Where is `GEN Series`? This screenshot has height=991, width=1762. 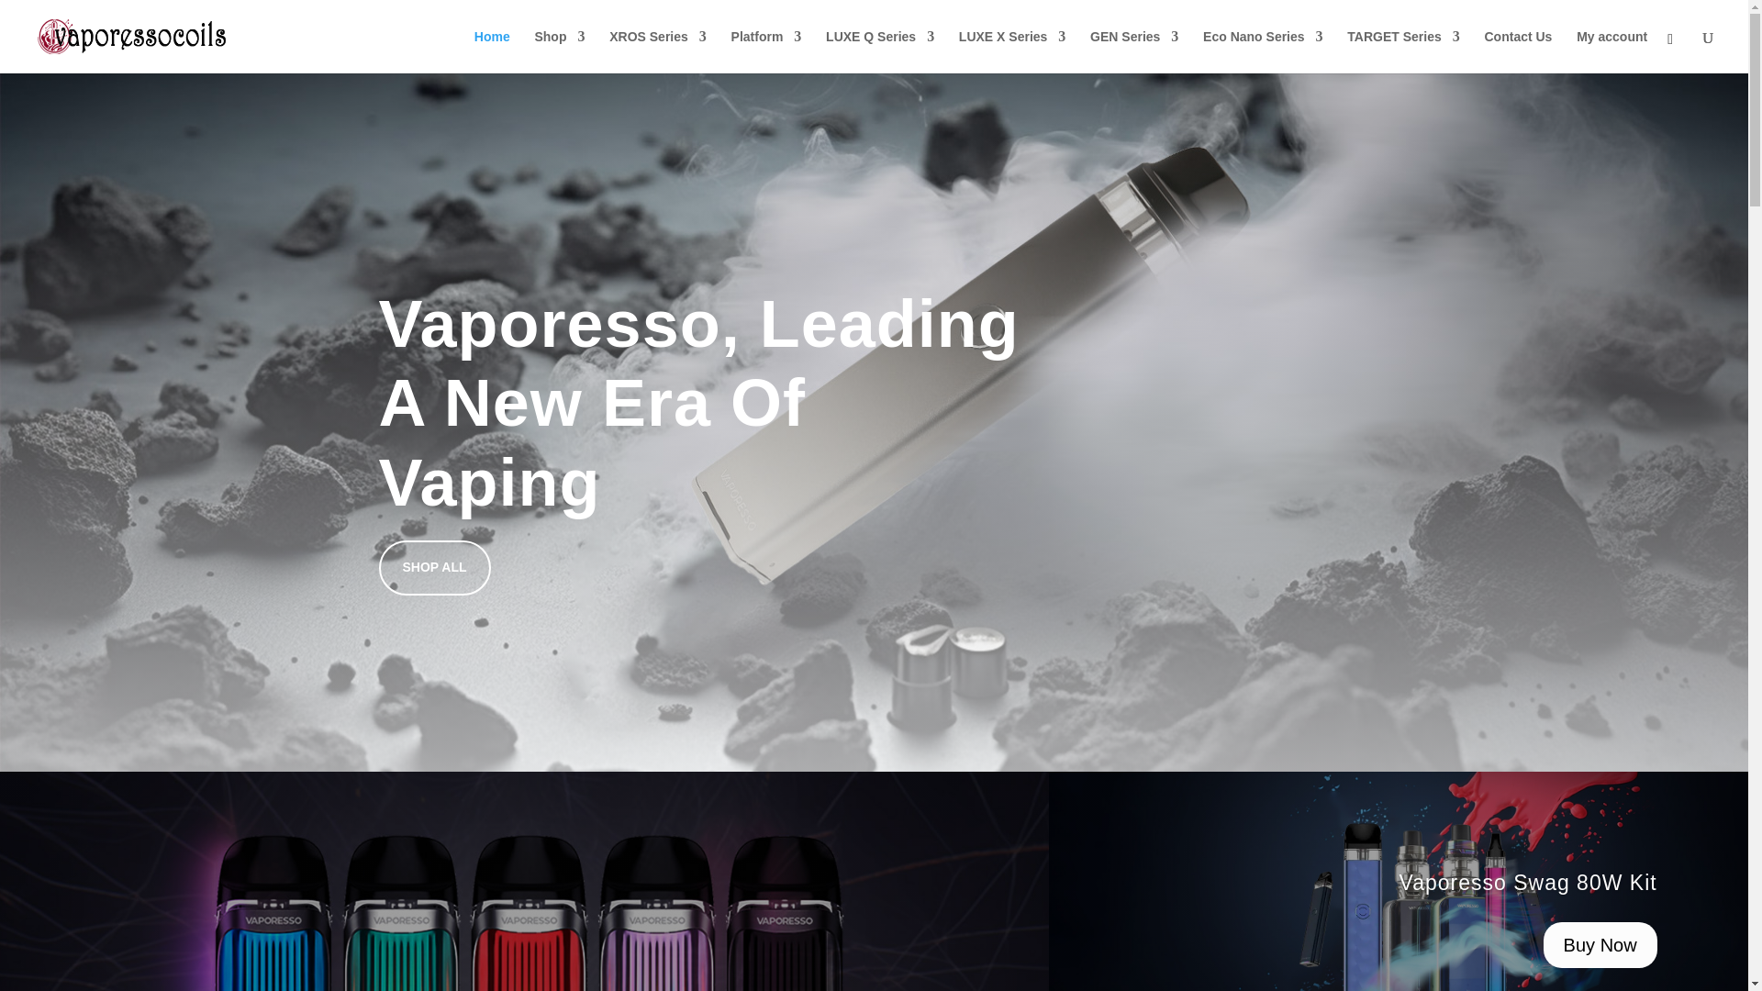 GEN Series is located at coordinates (1134, 51).